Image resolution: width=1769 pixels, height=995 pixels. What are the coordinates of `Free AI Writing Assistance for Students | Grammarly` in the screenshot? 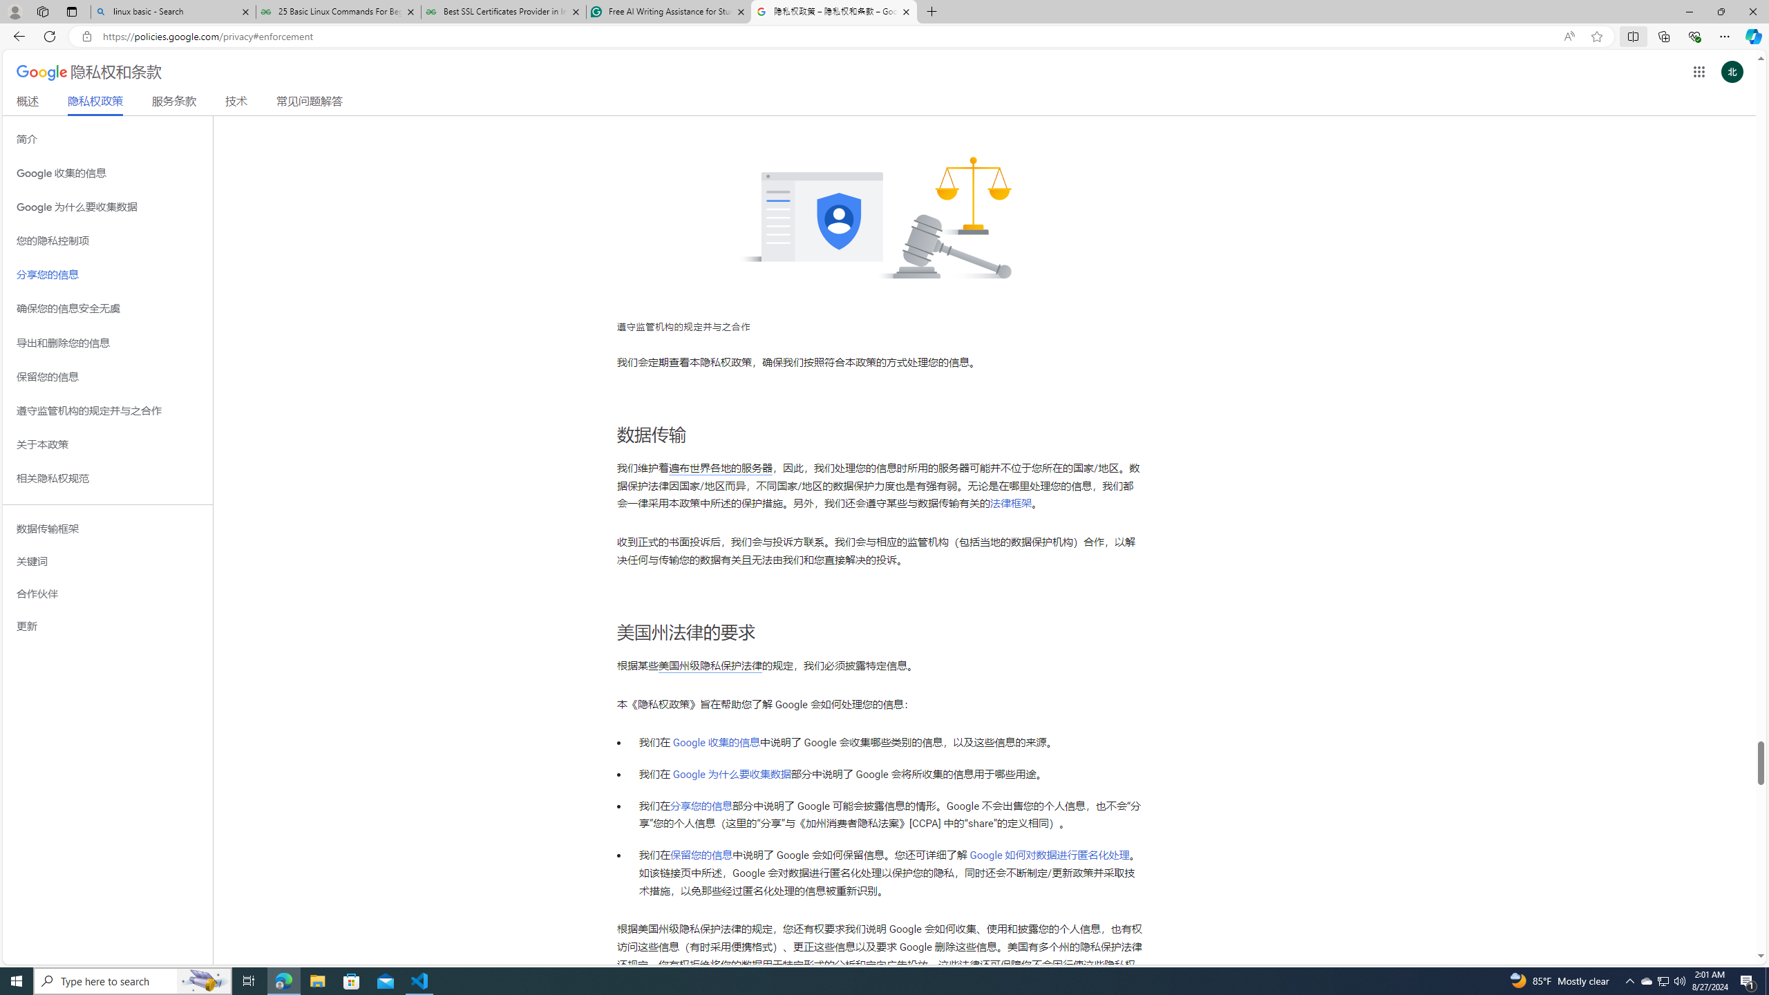 It's located at (668, 12).